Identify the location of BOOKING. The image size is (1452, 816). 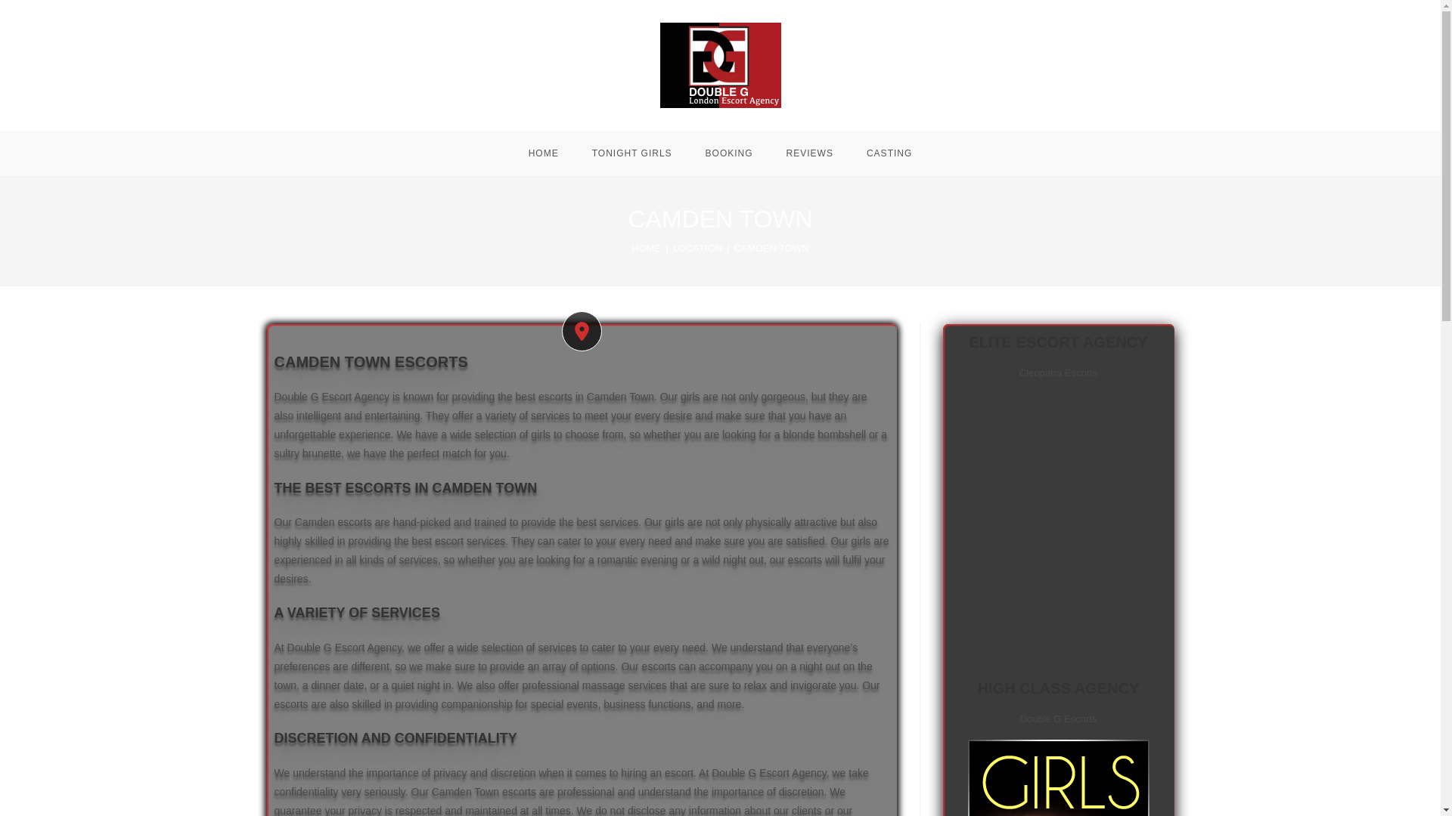
(729, 153).